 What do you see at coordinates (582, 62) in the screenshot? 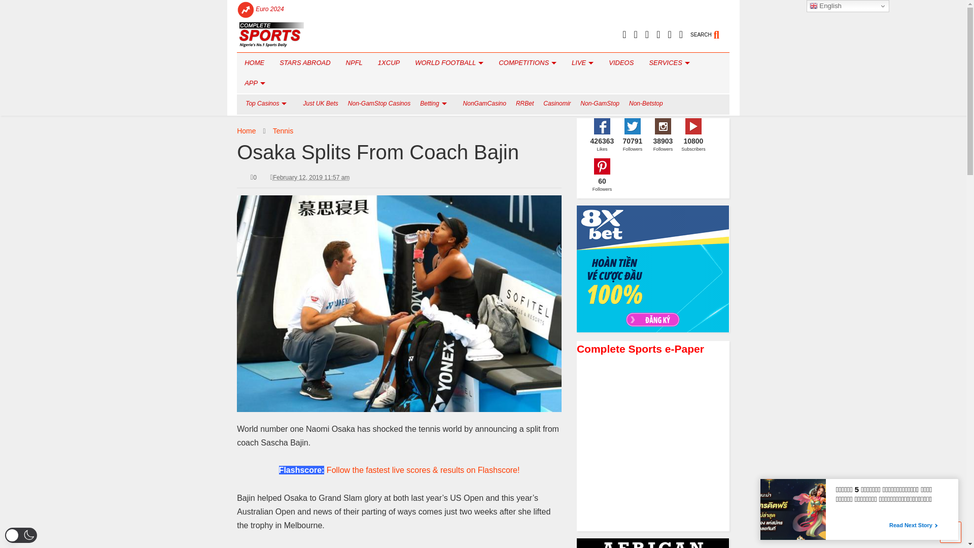
I see `LIVE` at bounding box center [582, 62].